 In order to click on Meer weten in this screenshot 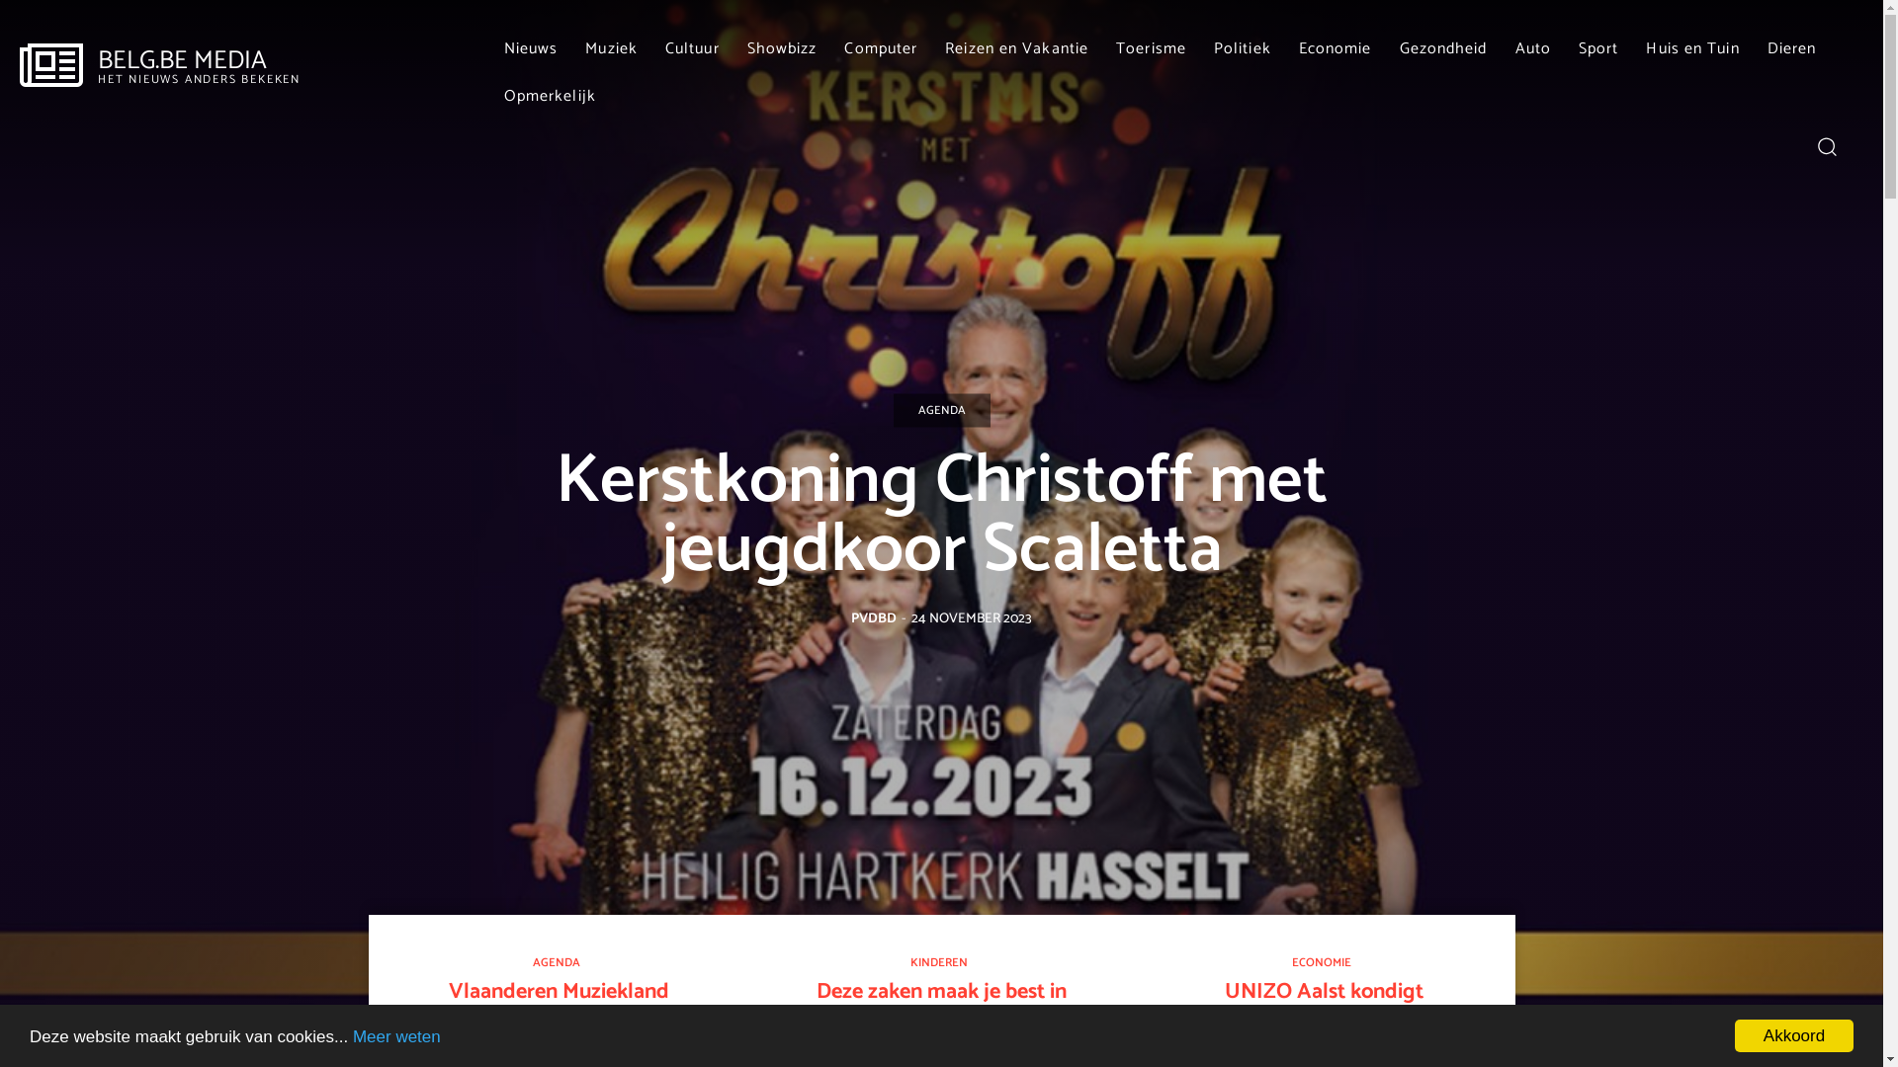, I will do `click(397, 1037)`.